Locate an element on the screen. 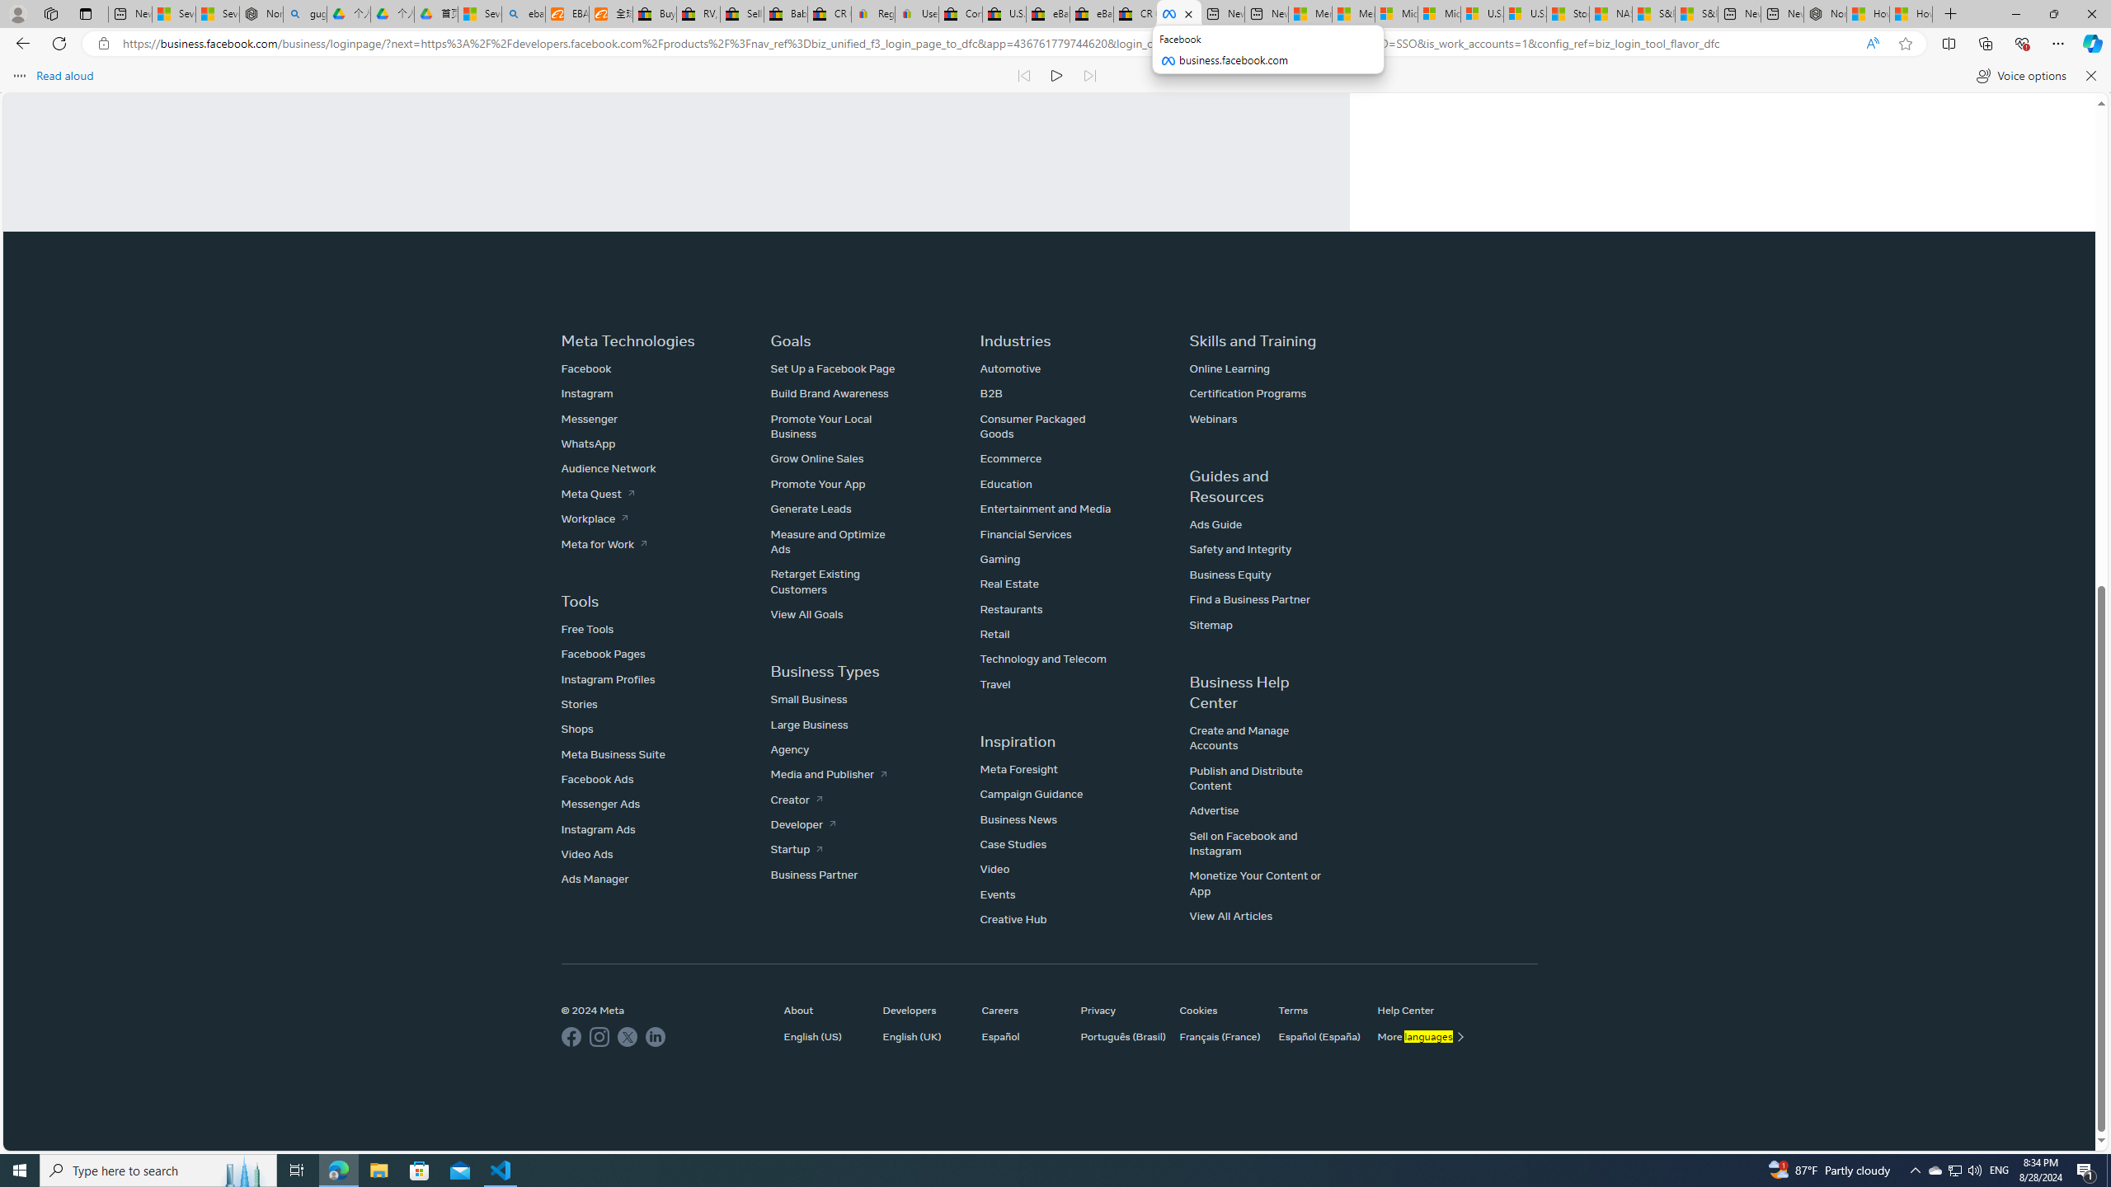 The image size is (2111, 1187). Developers is located at coordinates (924, 1010).